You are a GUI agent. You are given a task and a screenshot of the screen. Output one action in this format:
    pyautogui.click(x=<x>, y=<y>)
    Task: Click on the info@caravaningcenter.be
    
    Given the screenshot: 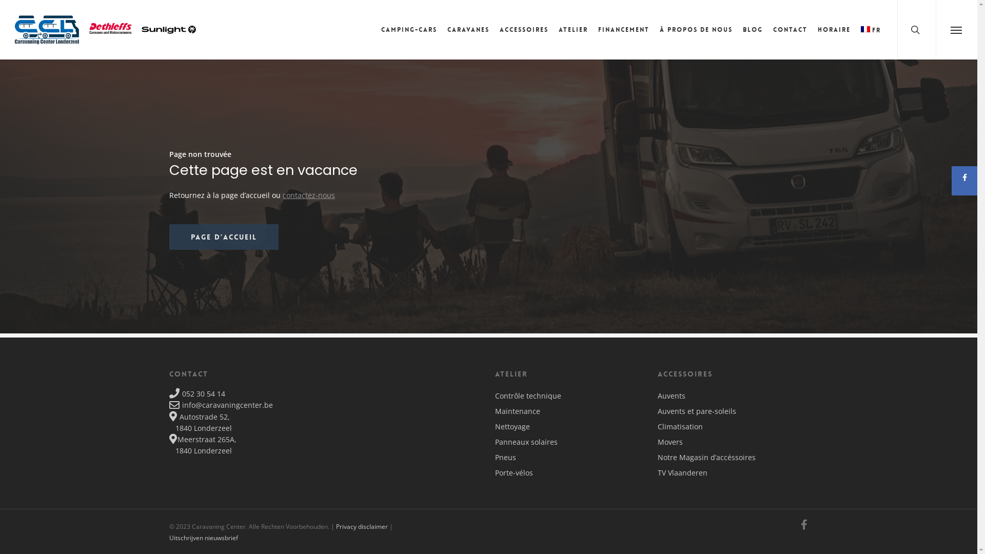 What is the action you would take?
    pyautogui.click(x=226, y=405)
    